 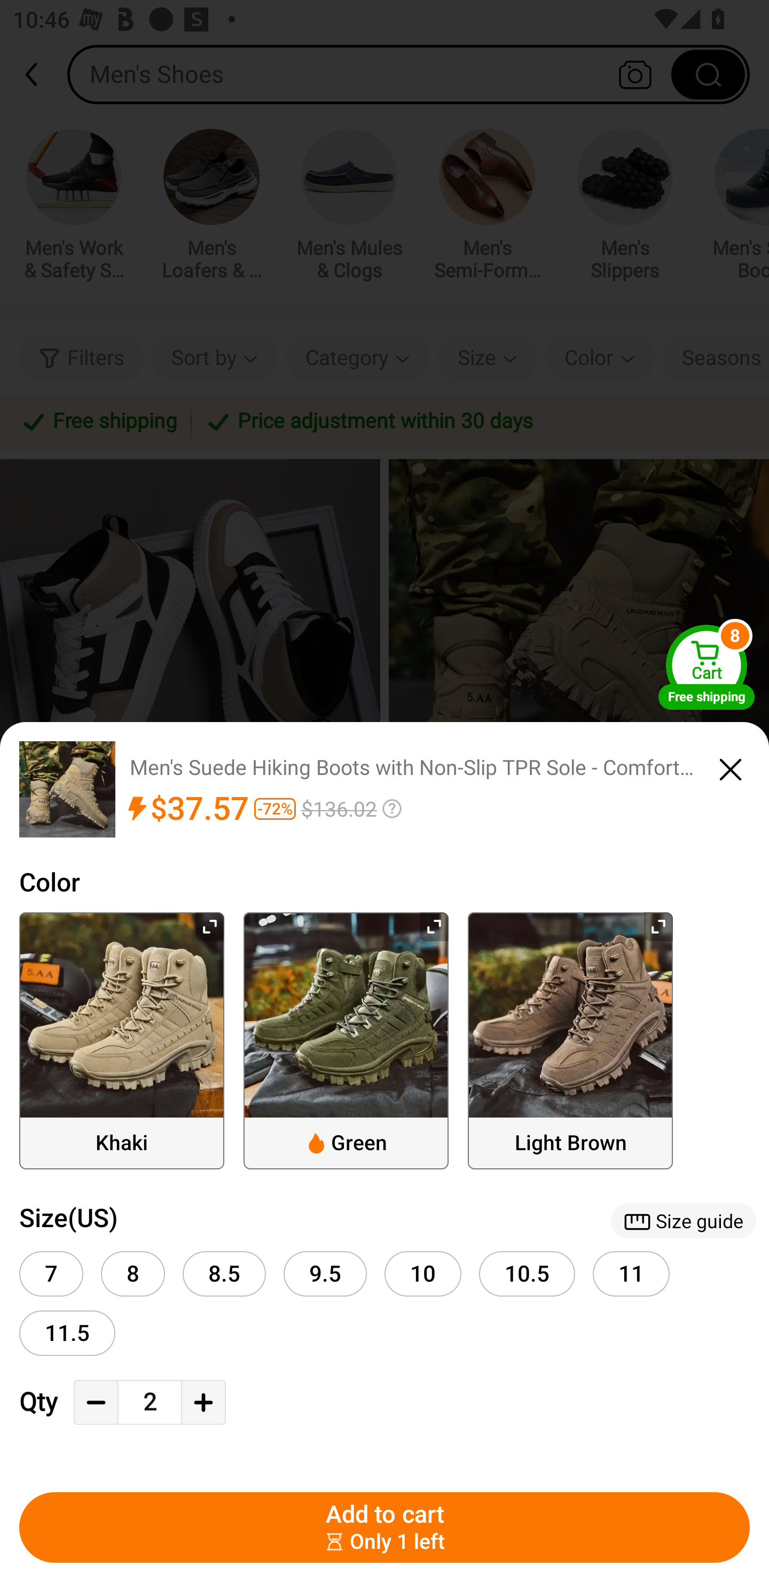 I want to click on Light Brown, so click(x=570, y=1041).